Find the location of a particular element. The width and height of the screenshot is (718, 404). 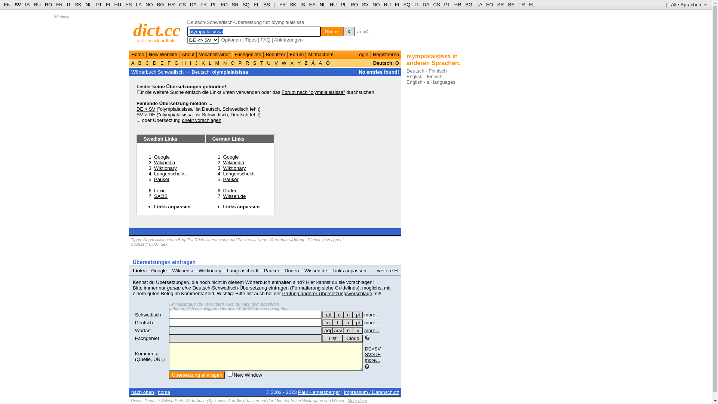

DA is located at coordinates (193, 4).